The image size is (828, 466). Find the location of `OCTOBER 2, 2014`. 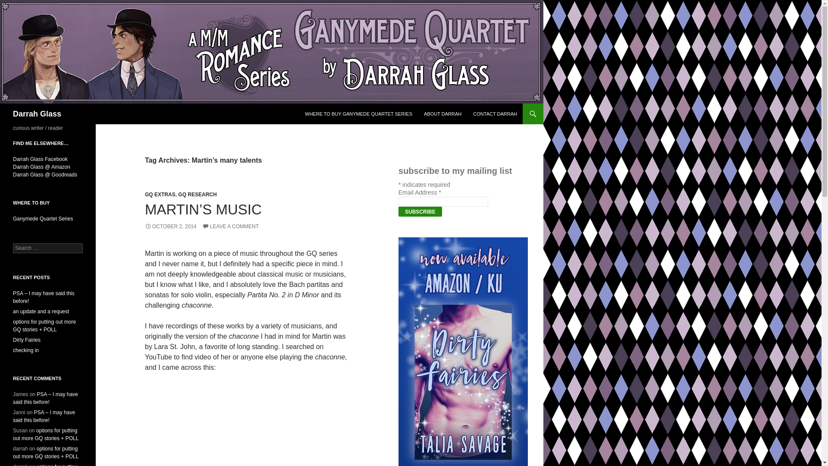

OCTOBER 2, 2014 is located at coordinates (171, 227).